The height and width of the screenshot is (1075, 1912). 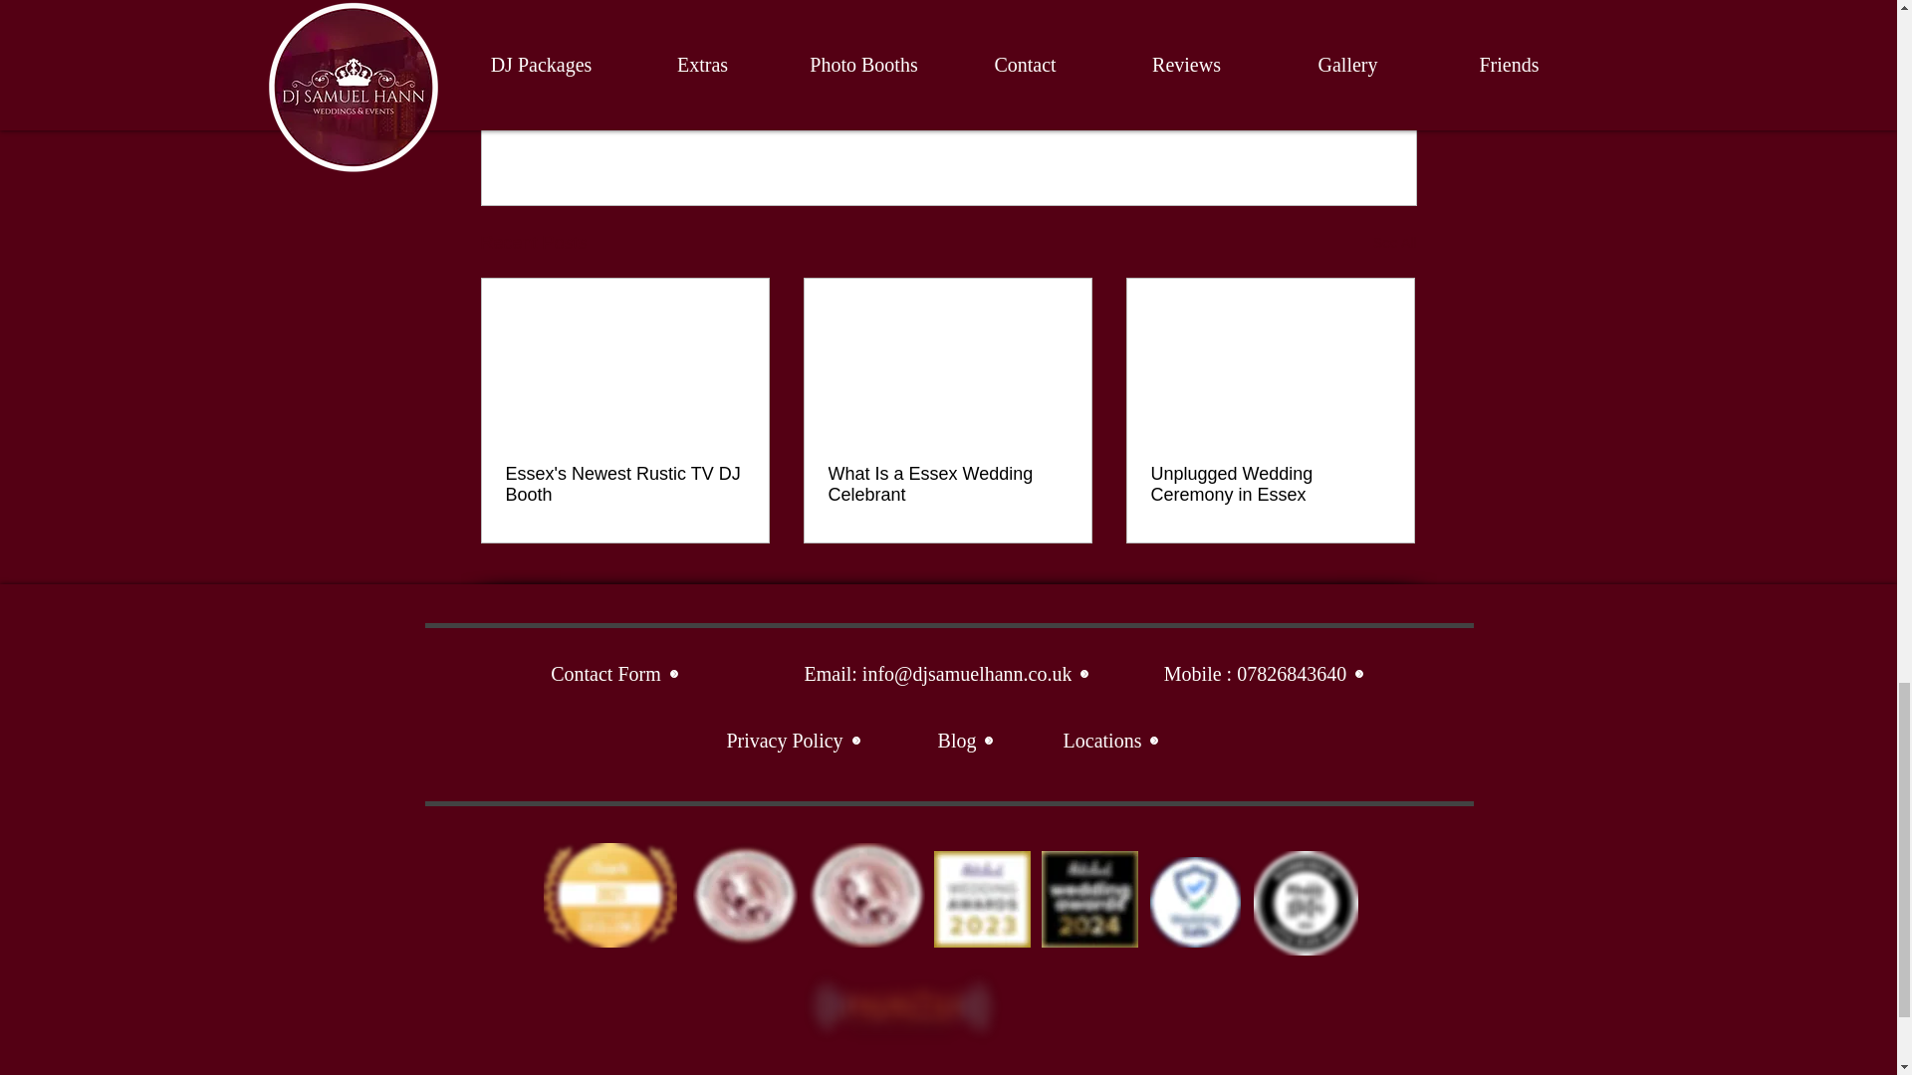 What do you see at coordinates (609, 894) in the screenshot?
I see `2023-Local-Rounds-winner.png` at bounding box center [609, 894].